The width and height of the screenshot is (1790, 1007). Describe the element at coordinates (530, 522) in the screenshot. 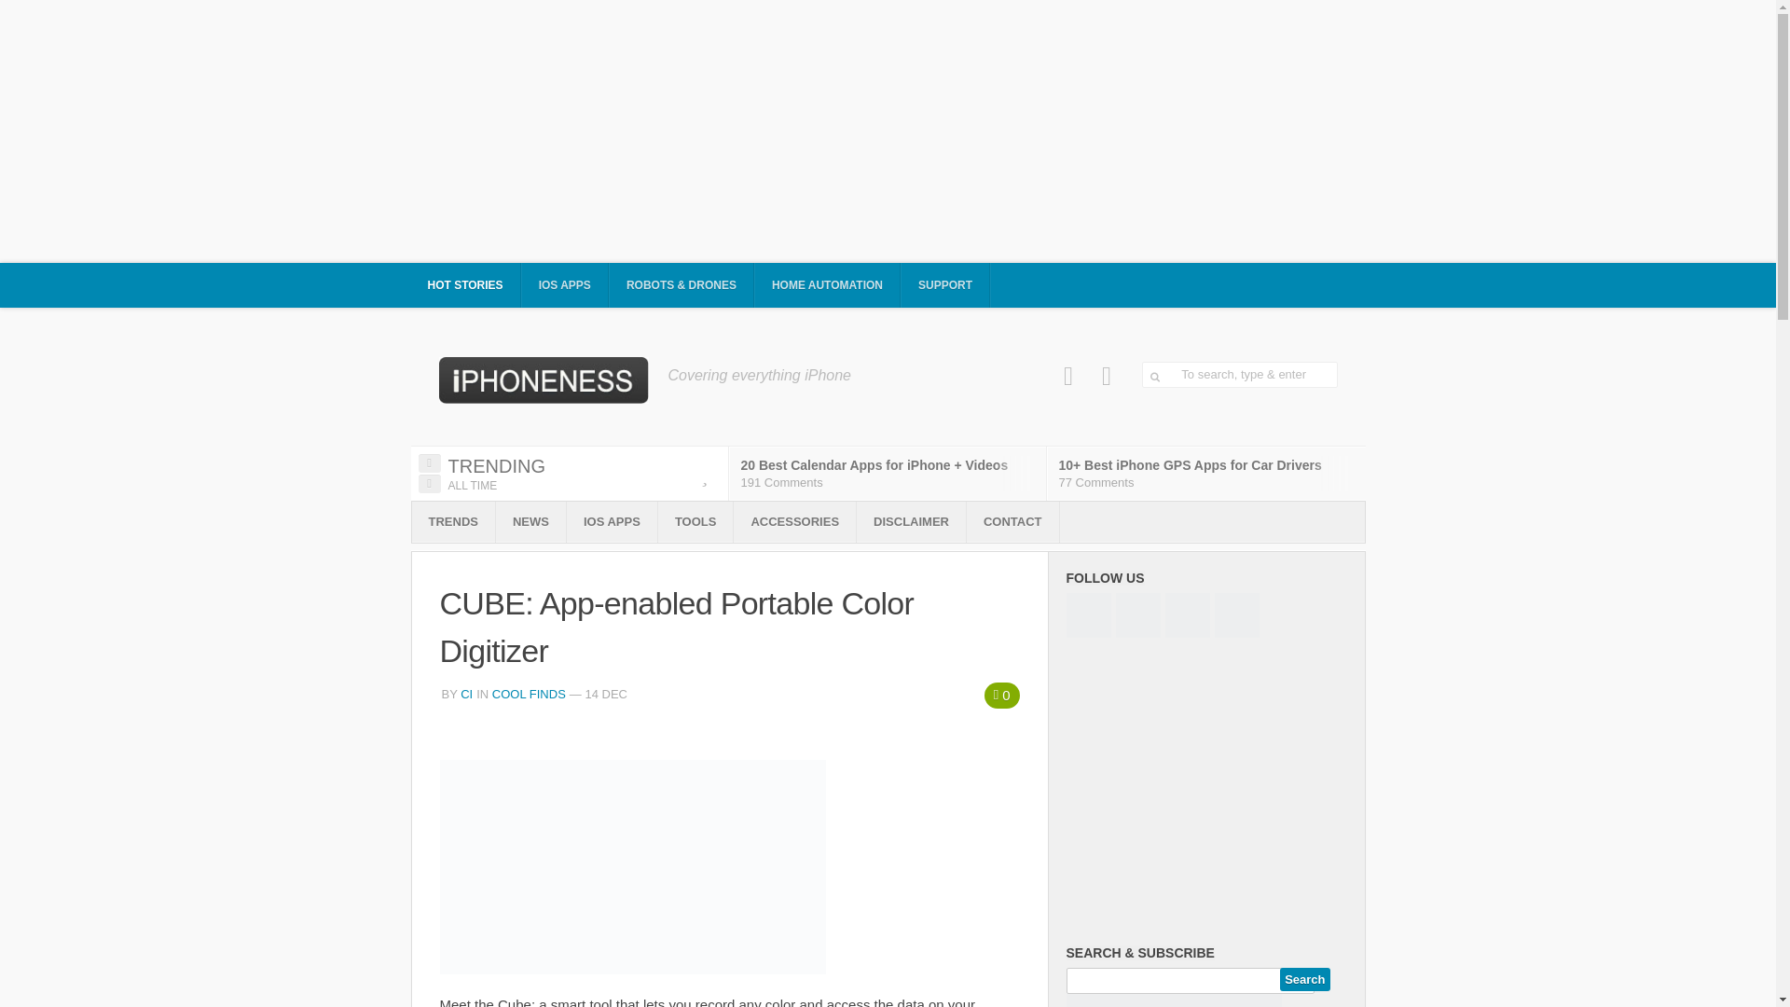

I see `NEWS` at that location.